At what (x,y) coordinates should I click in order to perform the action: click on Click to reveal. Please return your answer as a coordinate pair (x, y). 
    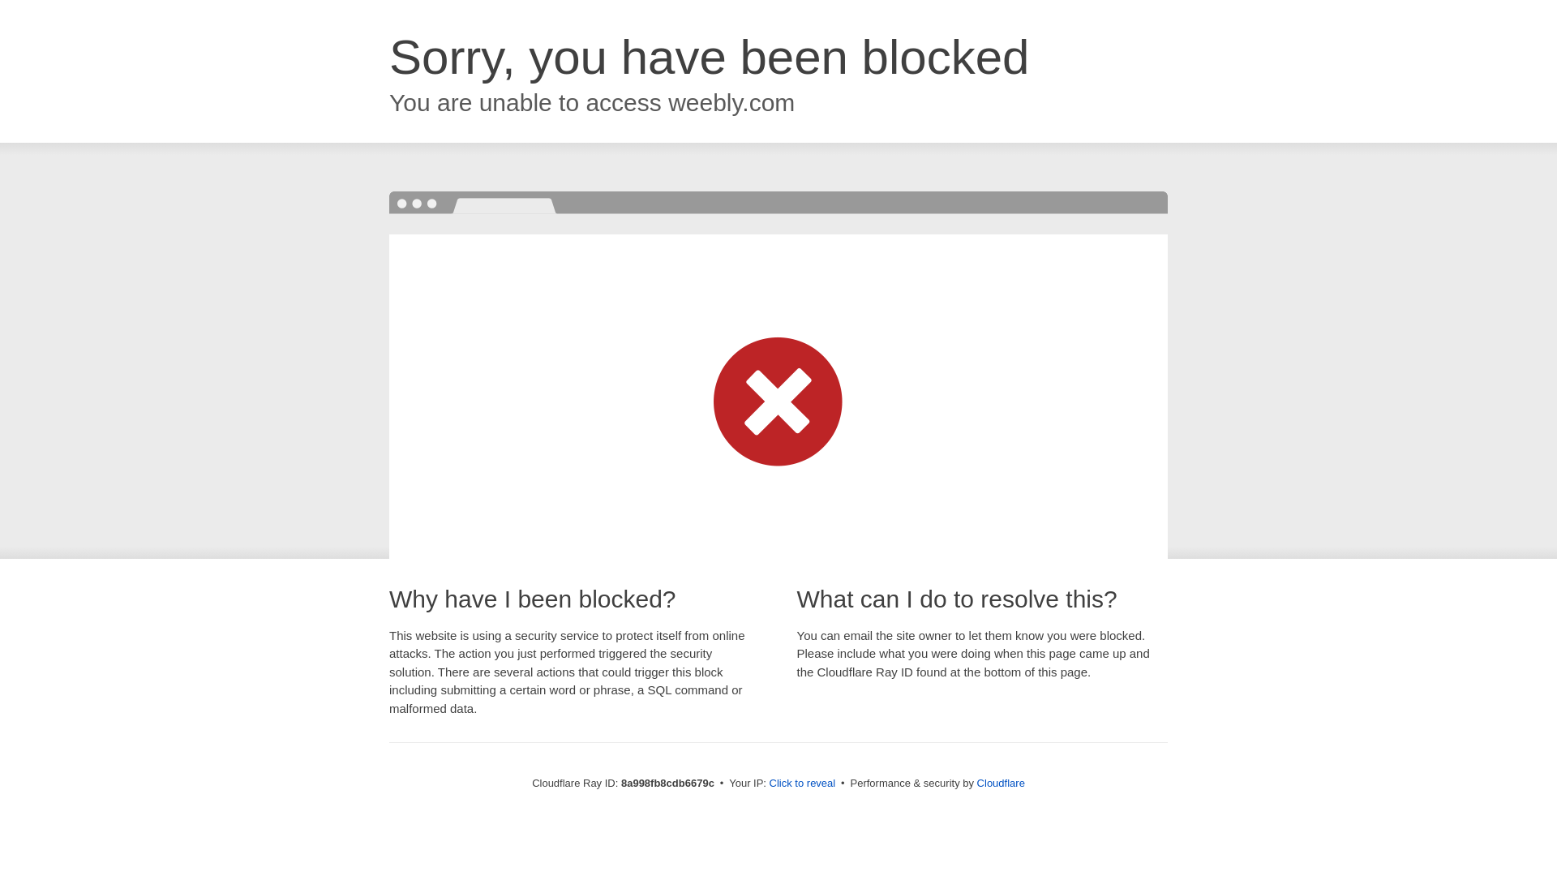
    Looking at the image, I should click on (803, 784).